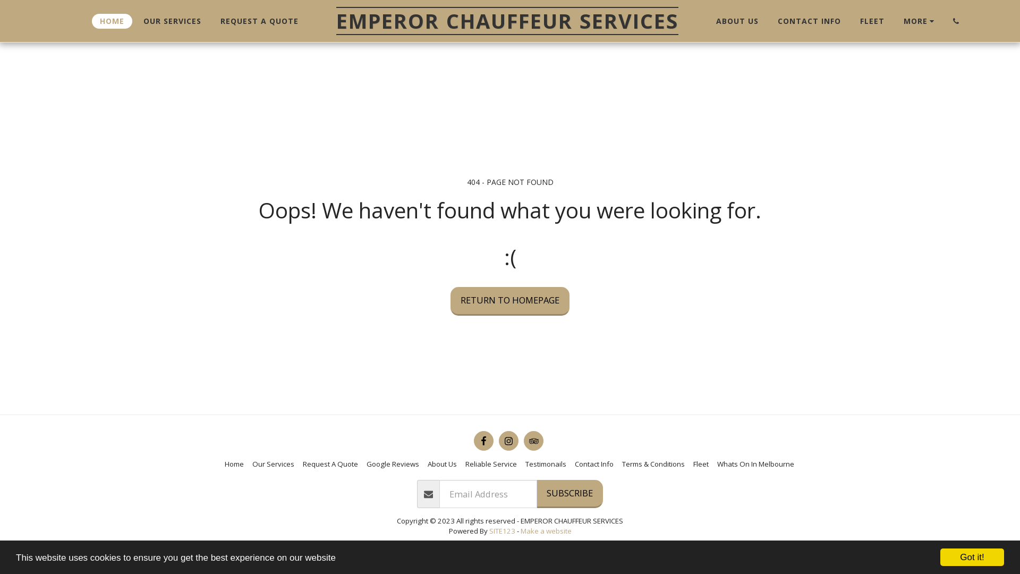 This screenshot has height=574, width=1020. What do you see at coordinates (972, 557) in the screenshot?
I see `Got it!` at bounding box center [972, 557].